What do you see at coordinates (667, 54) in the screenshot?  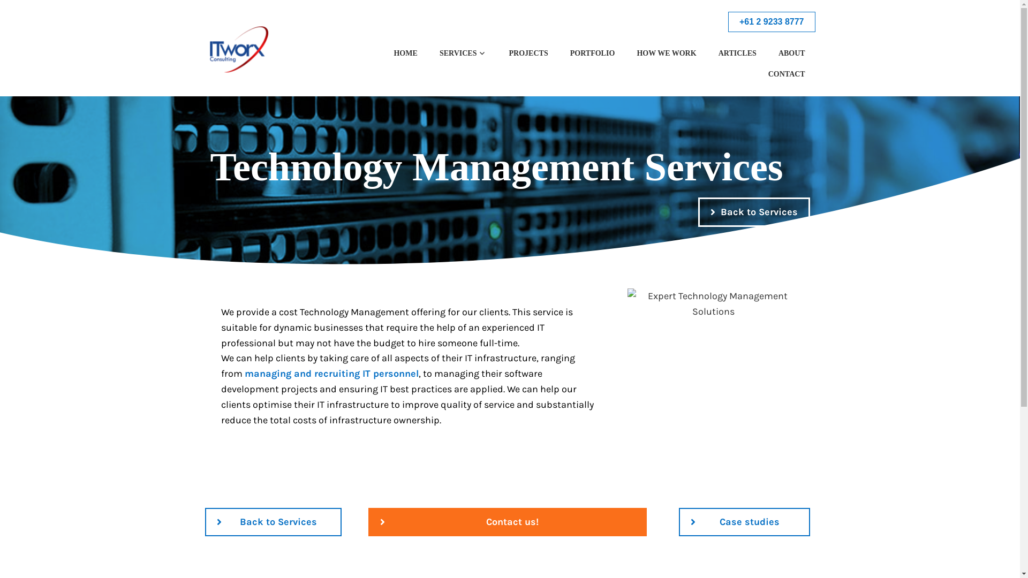 I see `HOW WE WORK` at bounding box center [667, 54].